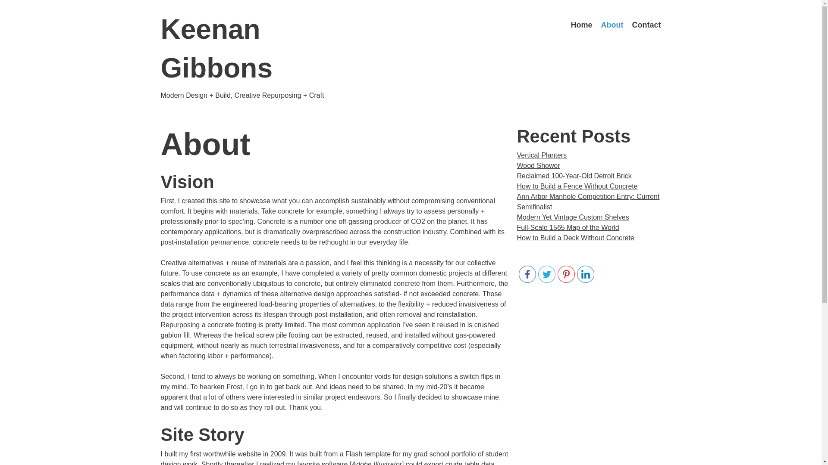 This screenshot has height=465, width=828. What do you see at coordinates (573, 217) in the screenshot?
I see `Modern Yet Vintage Custom Shelves` at bounding box center [573, 217].